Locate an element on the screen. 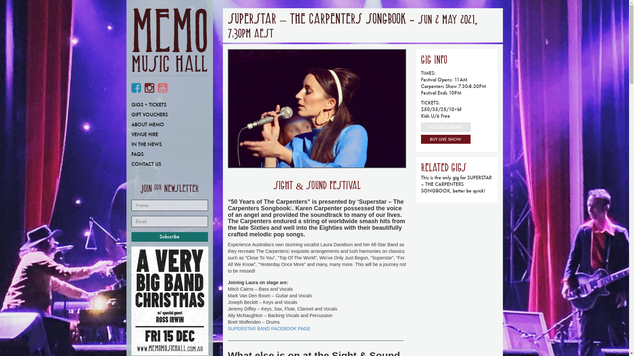  GIFT VOUCHERS is located at coordinates (170, 115).